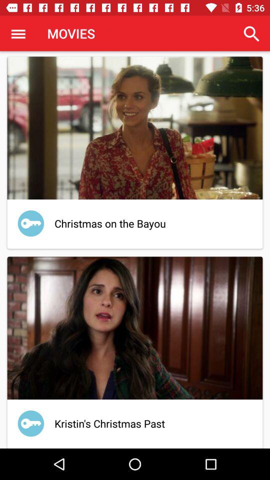  Describe the element at coordinates (135, 128) in the screenshot. I see `click on first image from top` at that location.